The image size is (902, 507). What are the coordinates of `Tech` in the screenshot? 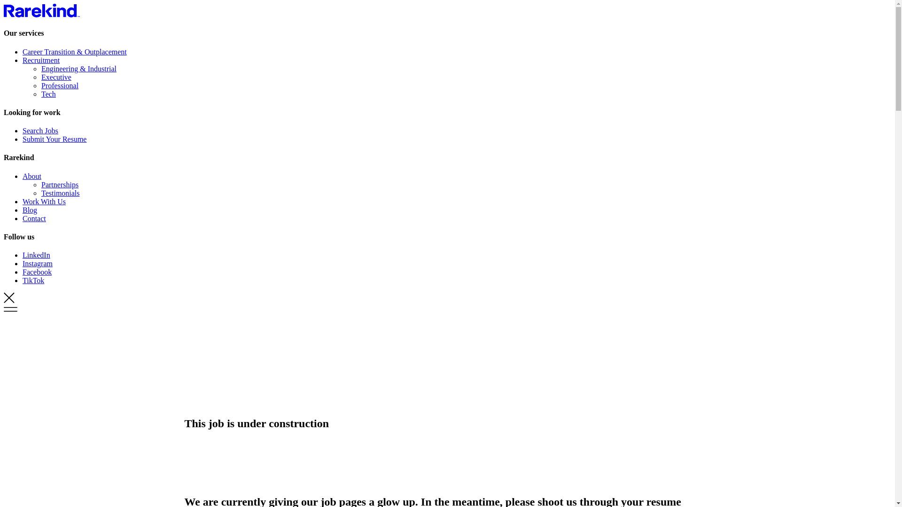 It's located at (49, 94).